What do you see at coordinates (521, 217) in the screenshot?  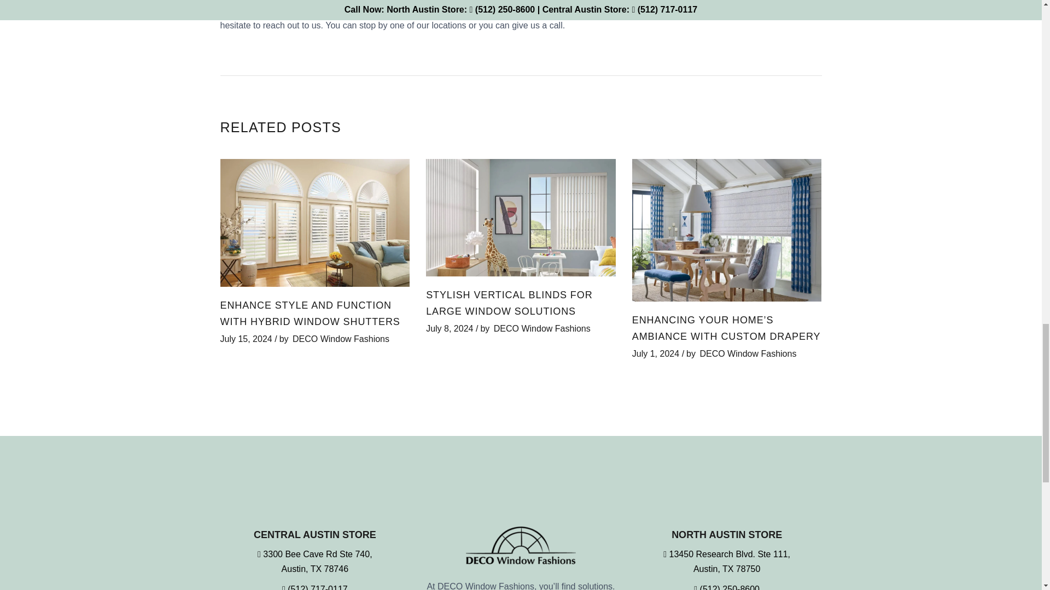 I see `Stylish Vertical Blinds for Large Window Solutions` at bounding box center [521, 217].